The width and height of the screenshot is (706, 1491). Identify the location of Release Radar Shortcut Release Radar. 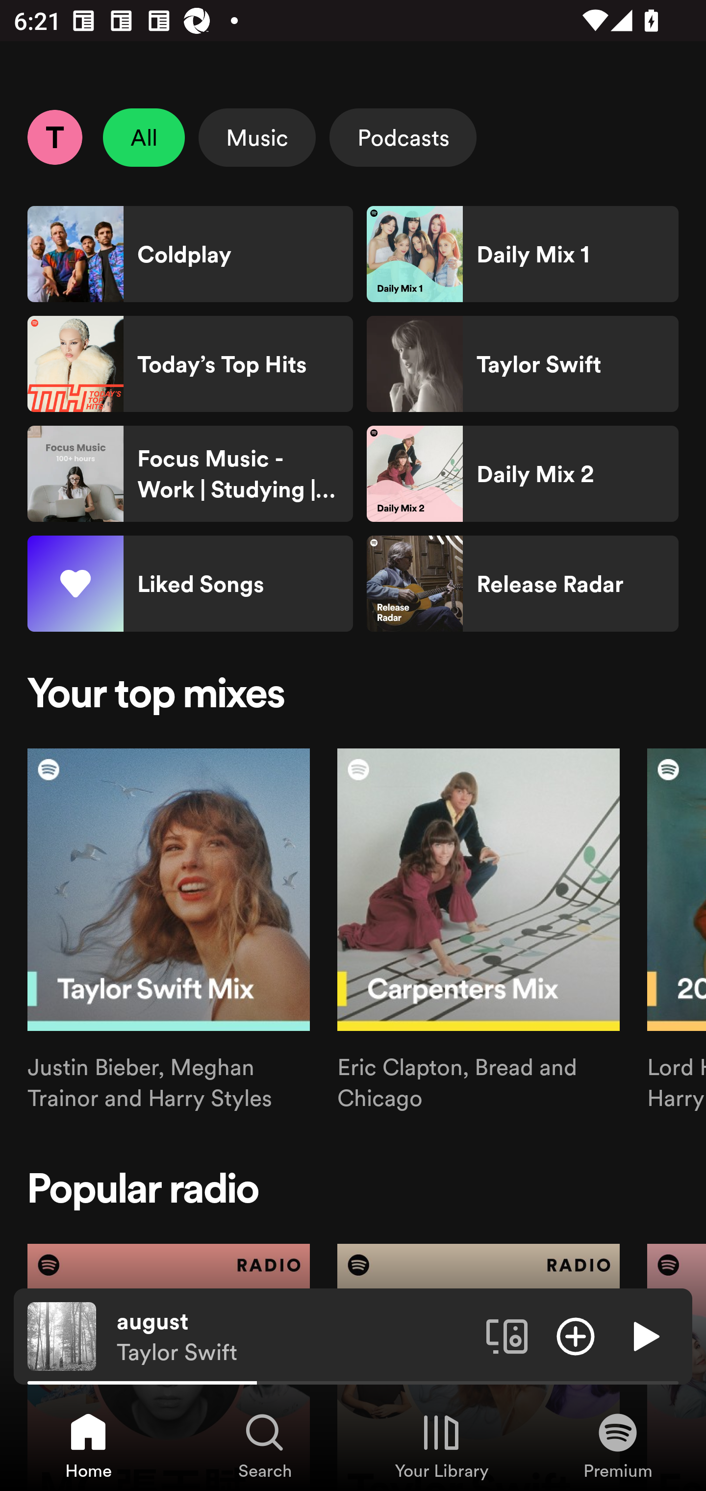
(522, 584).